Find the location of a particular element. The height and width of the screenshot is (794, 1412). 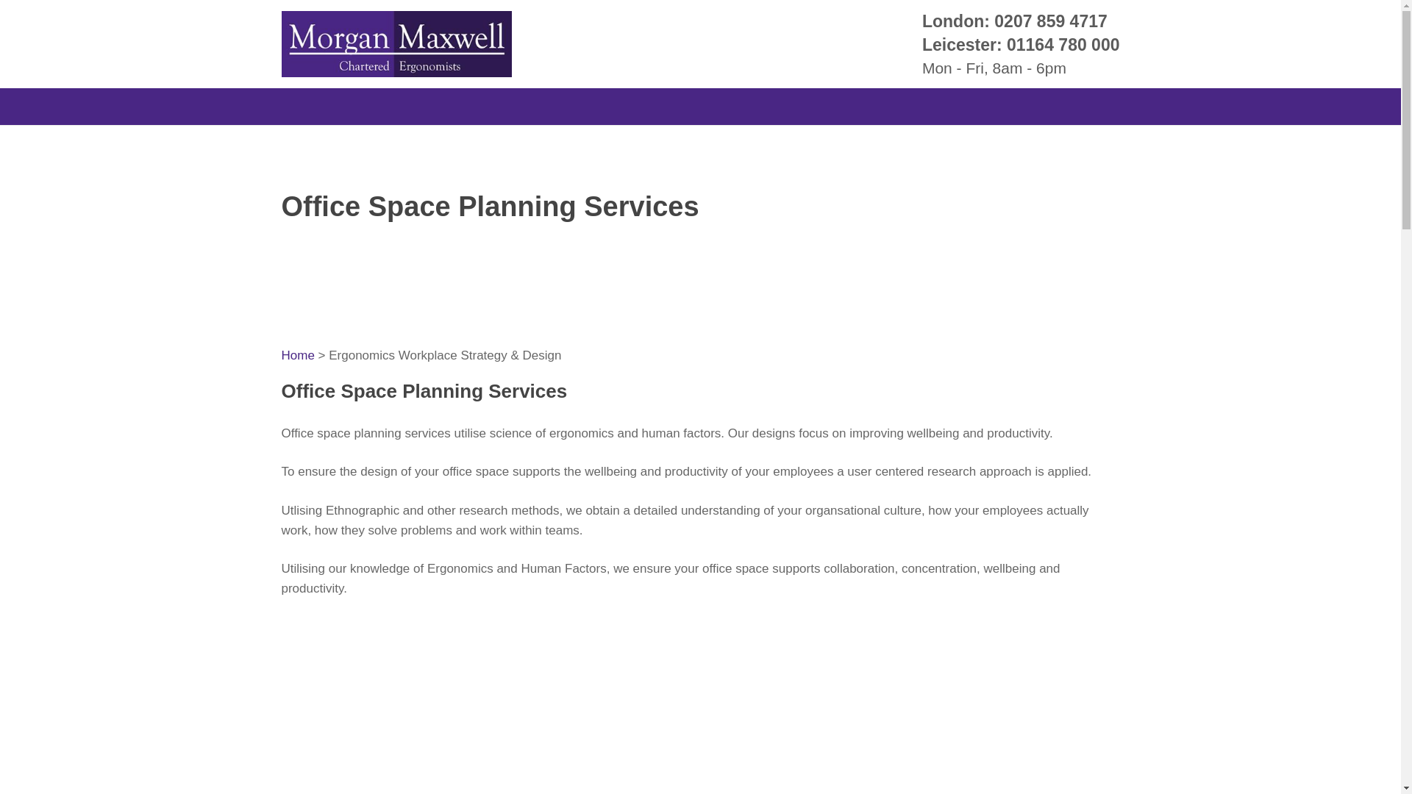

0207 859 4717 is located at coordinates (1050, 21).